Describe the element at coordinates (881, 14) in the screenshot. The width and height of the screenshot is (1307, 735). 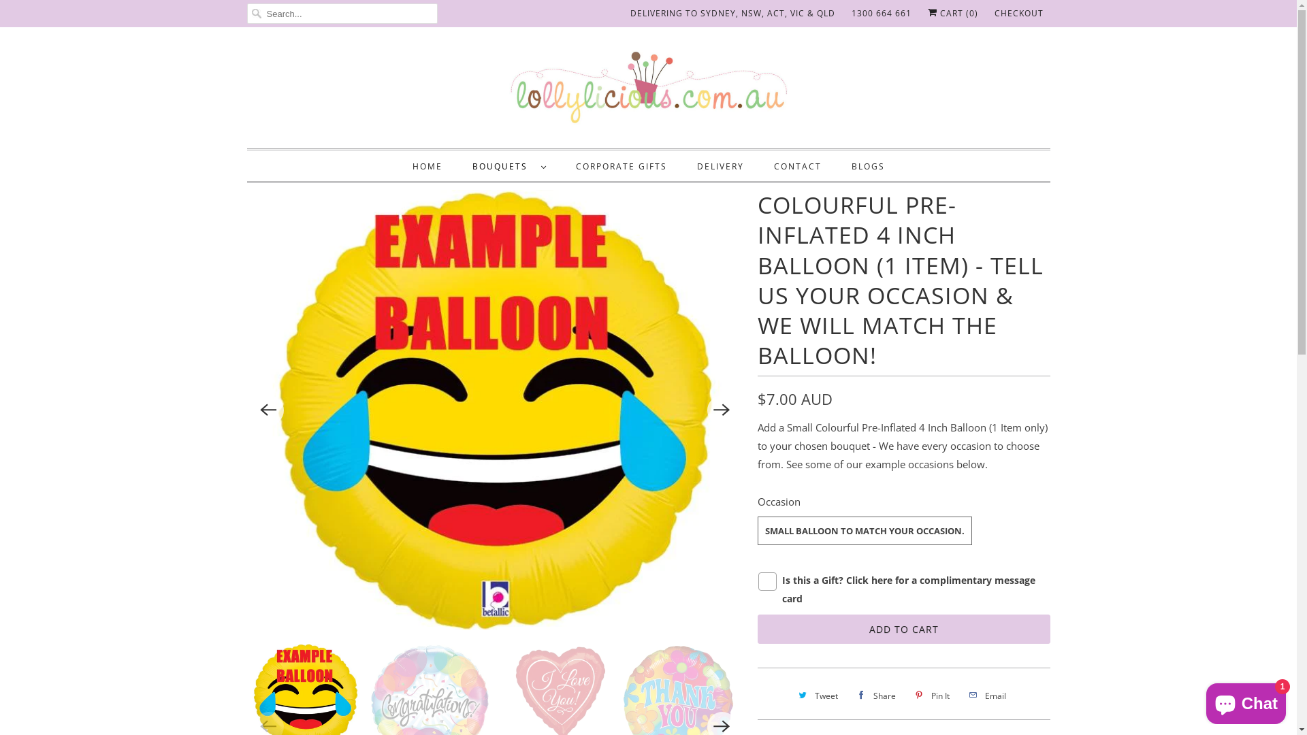
I see `1300 664 661` at that location.